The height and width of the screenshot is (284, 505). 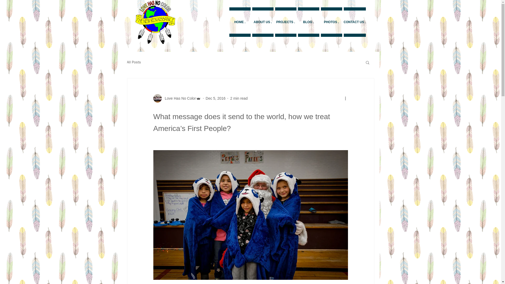 What do you see at coordinates (134, 62) in the screenshot?
I see `All Posts` at bounding box center [134, 62].